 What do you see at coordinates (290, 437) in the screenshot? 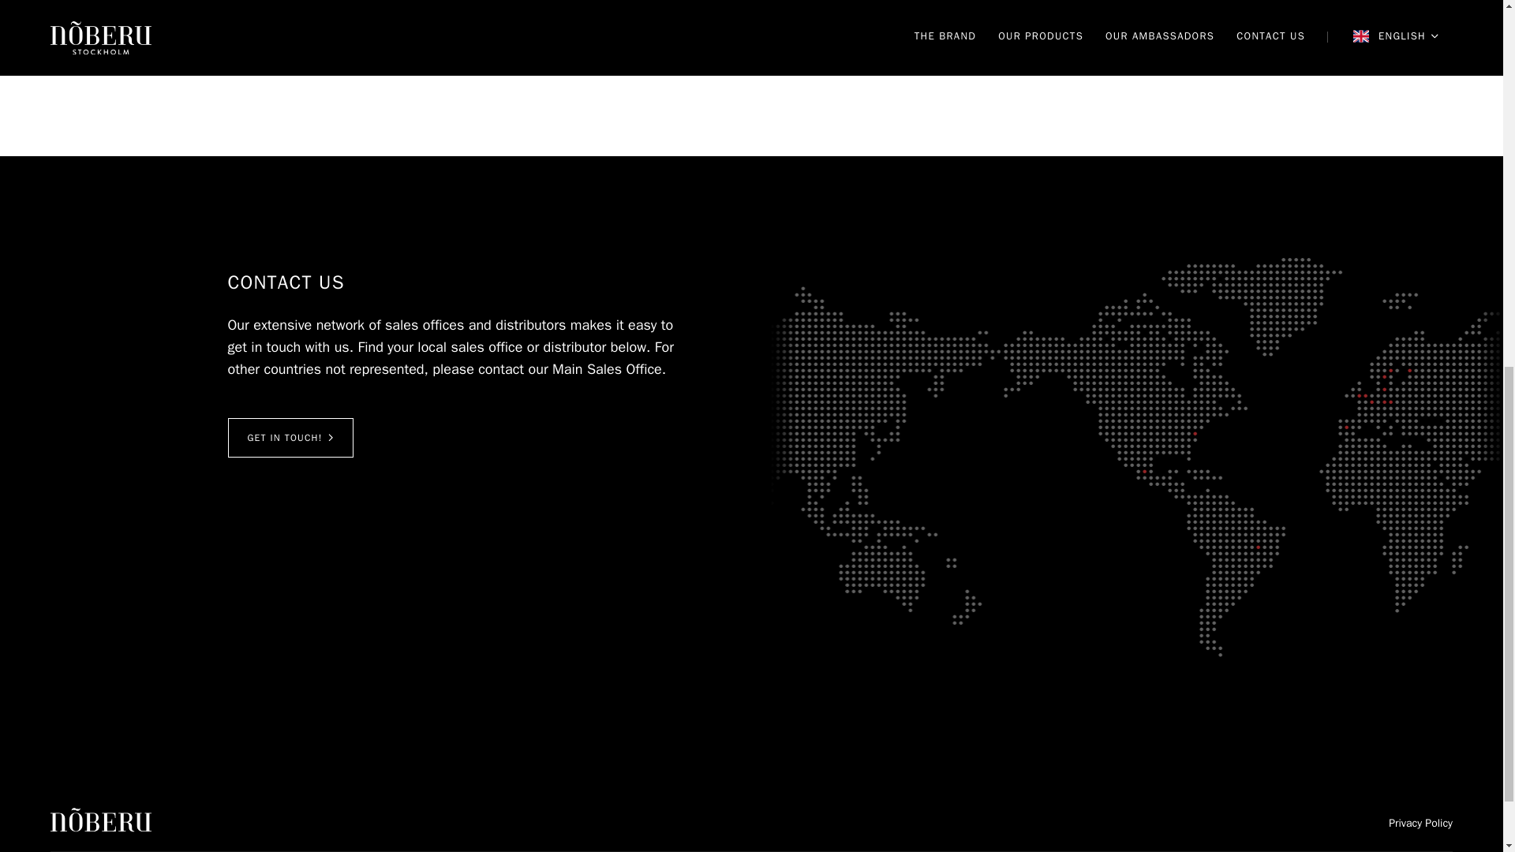
I see `GET IN TOUCH!` at bounding box center [290, 437].